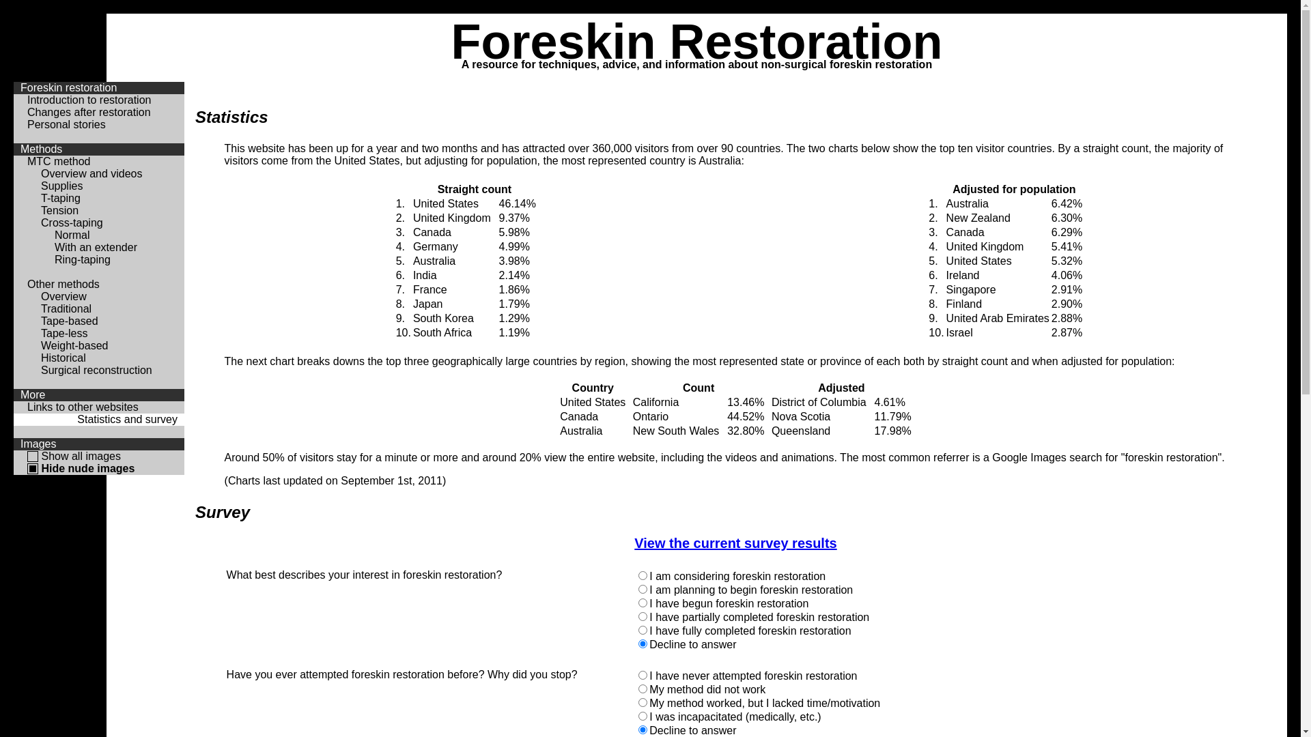  Describe the element at coordinates (61, 186) in the screenshot. I see `Supplies` at that location.